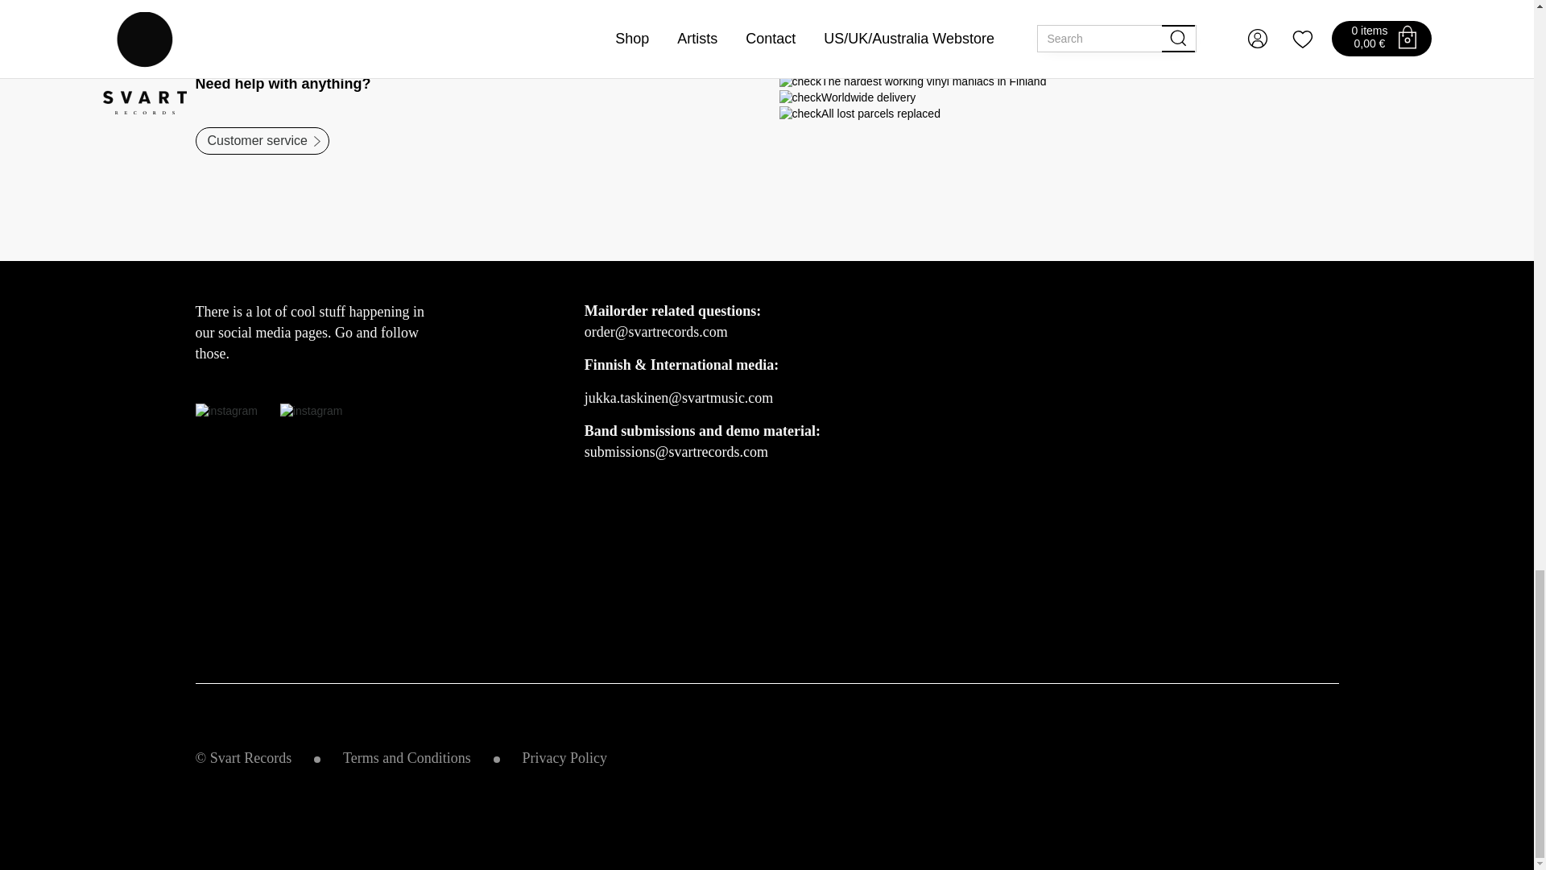 The image size is (1546, 870). Describe the element at coordinates (800, 98) in the screenshot. I see `check` at that location.